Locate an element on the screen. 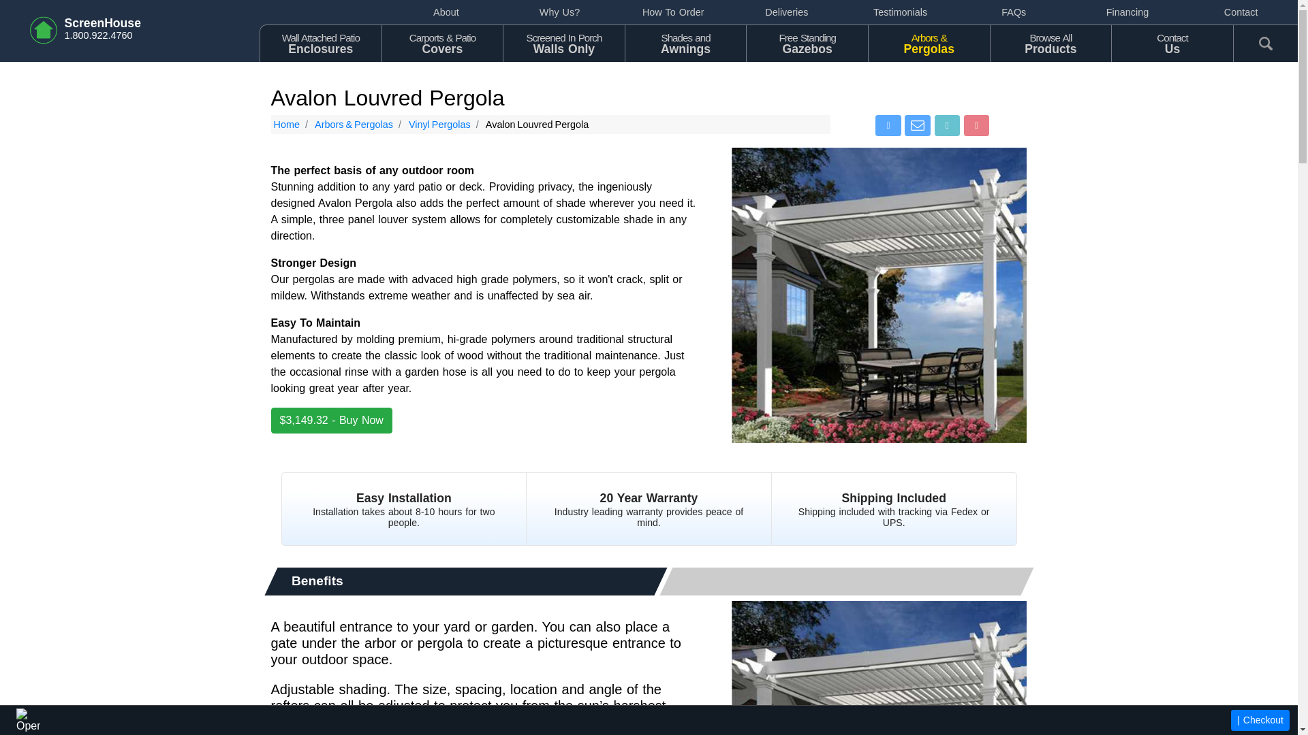  How To Order is located at coordinates (807, 42).